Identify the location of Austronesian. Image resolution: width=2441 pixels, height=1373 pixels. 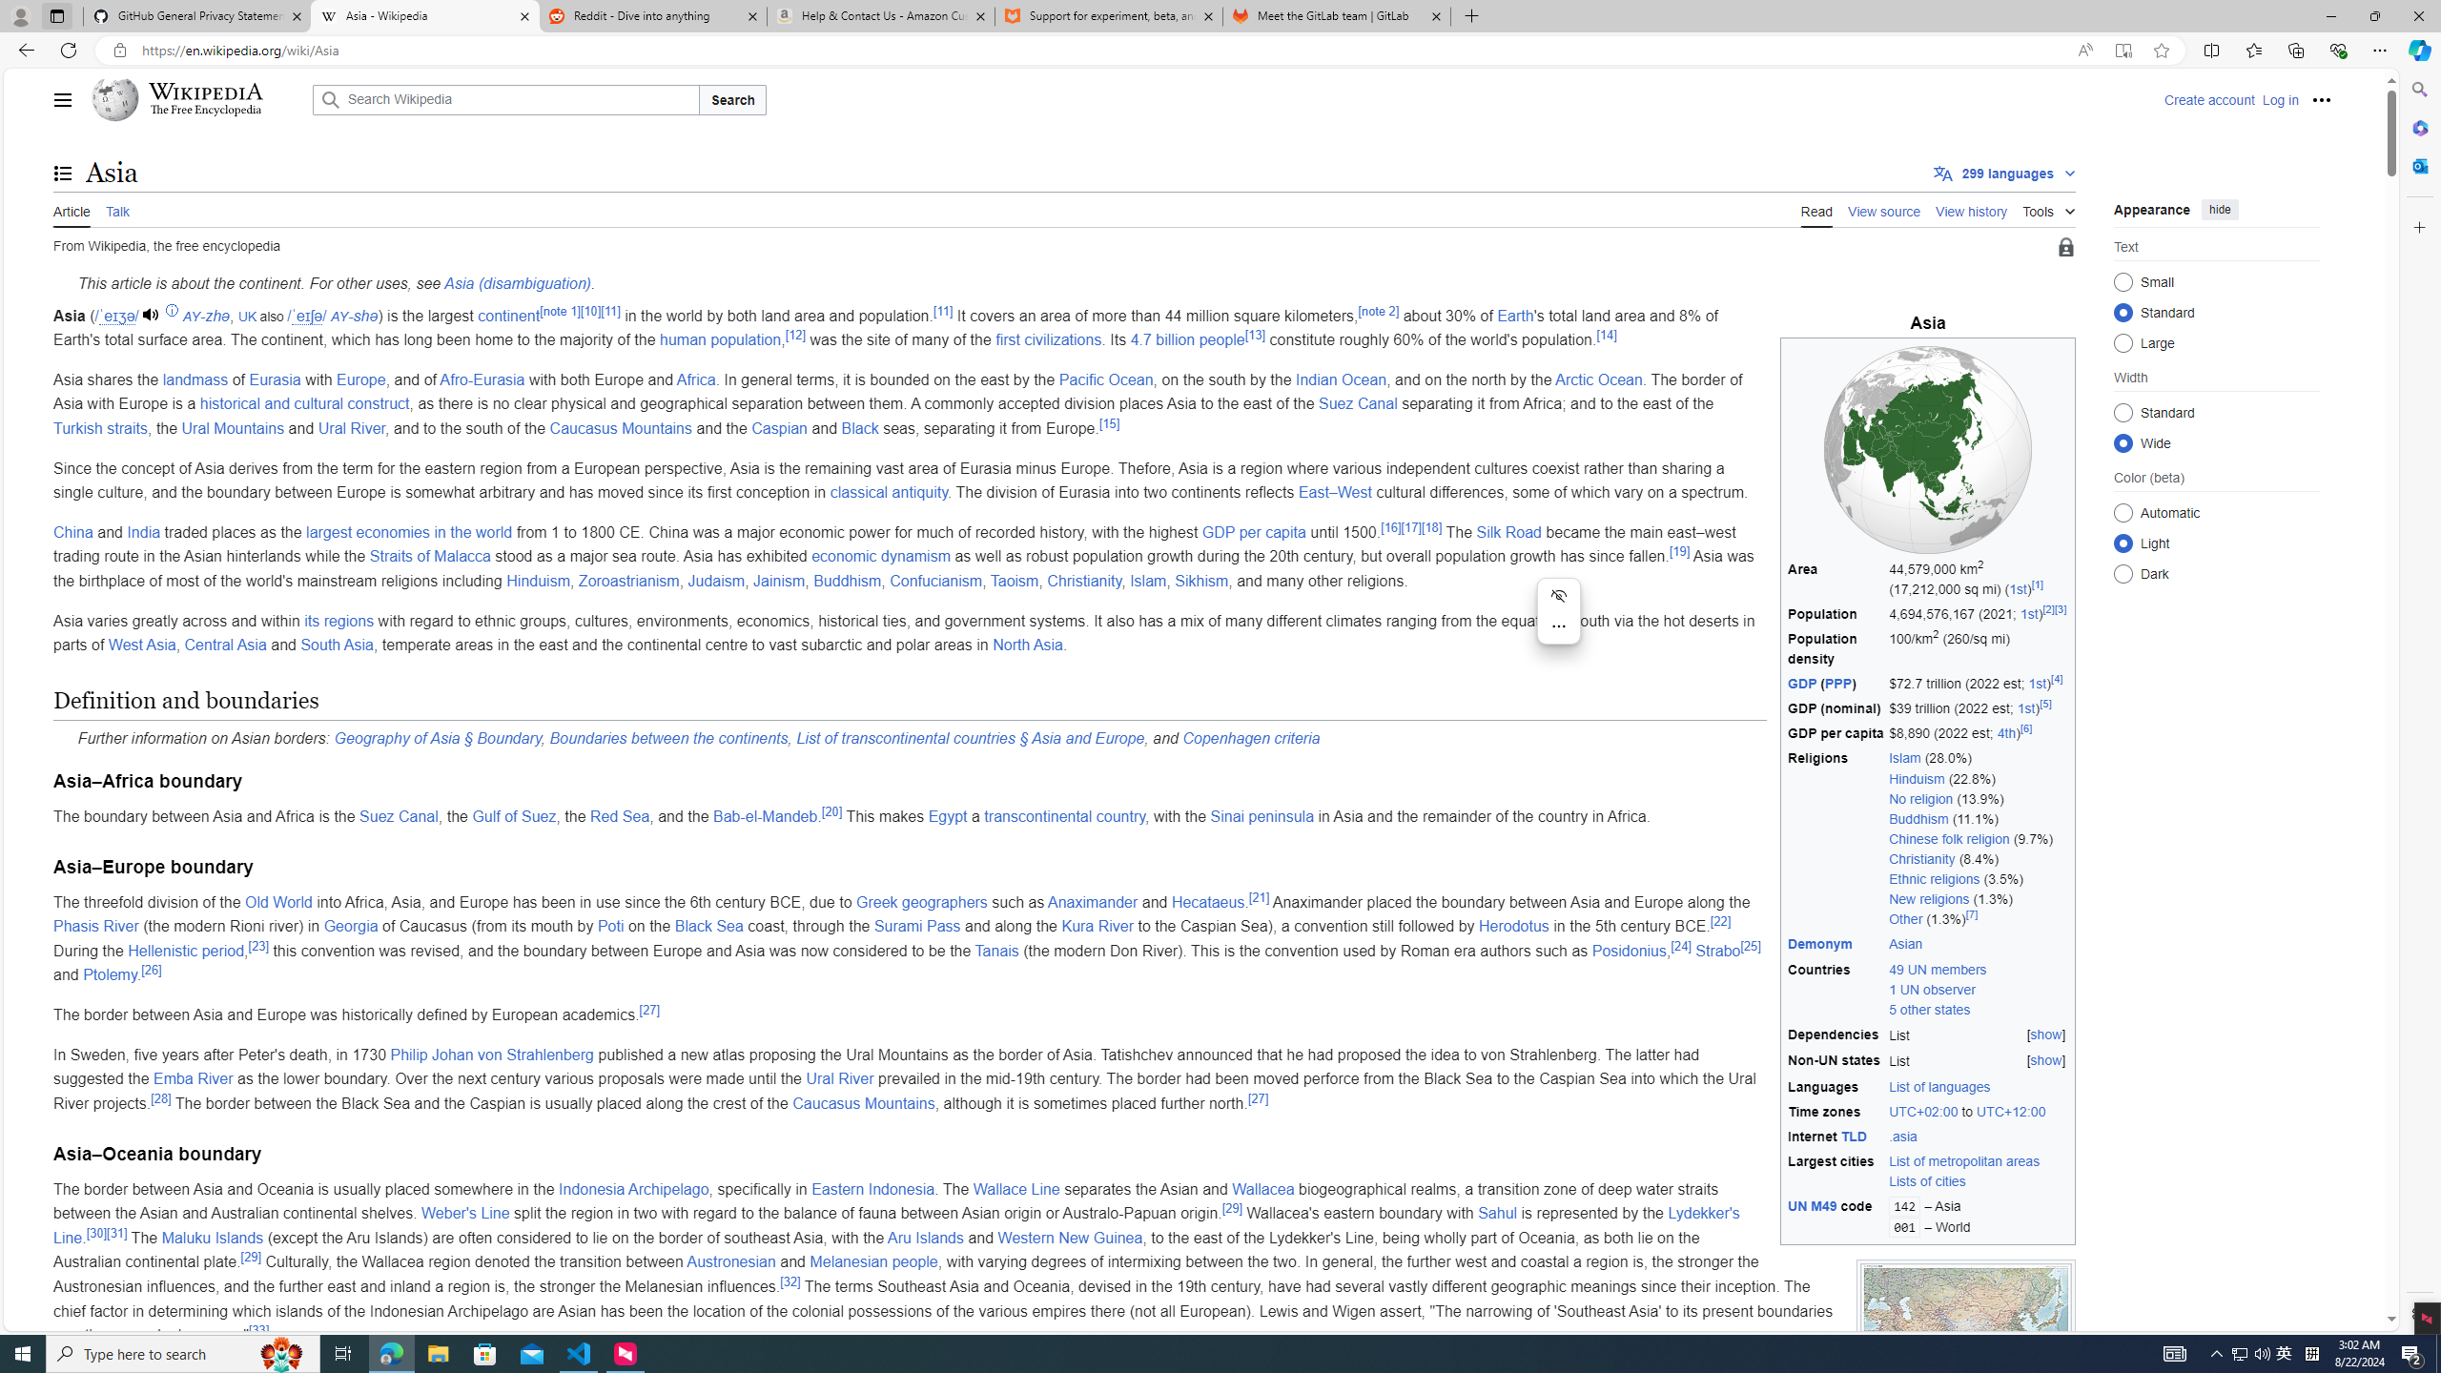
(730, 1262).